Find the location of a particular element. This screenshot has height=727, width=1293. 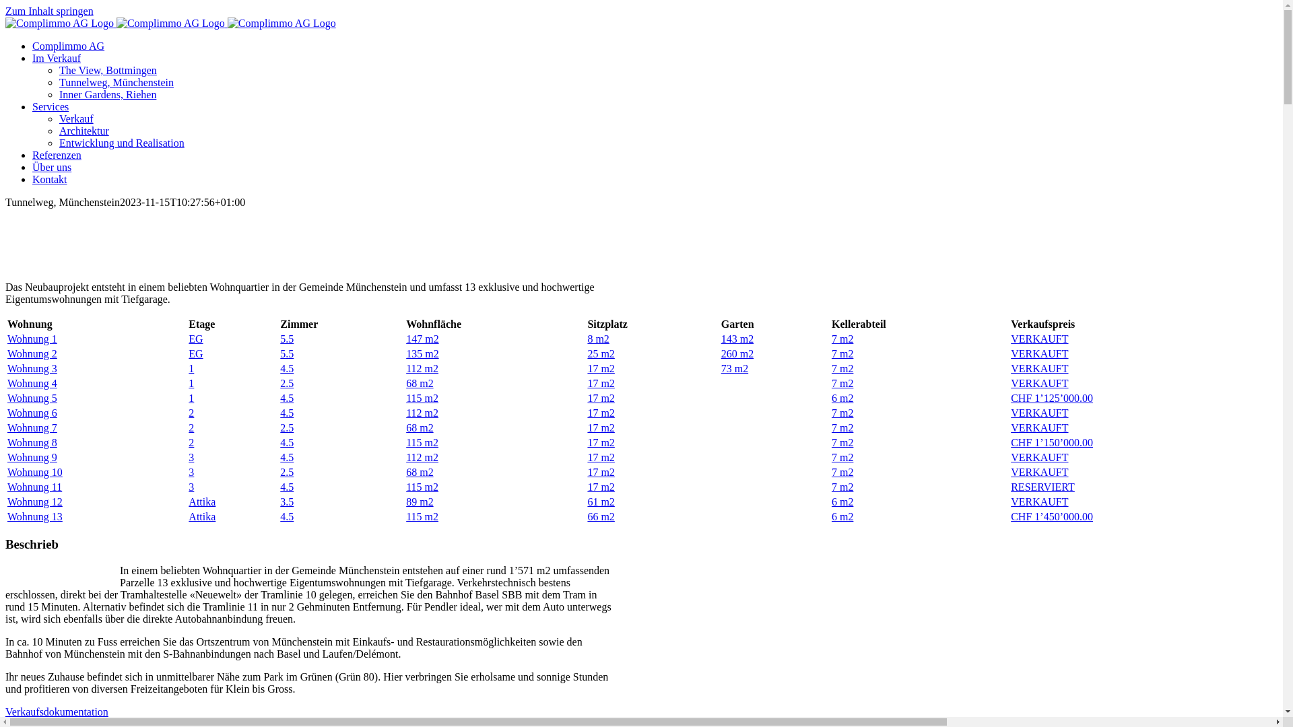

4.5 is located at coordinates (287, 369).